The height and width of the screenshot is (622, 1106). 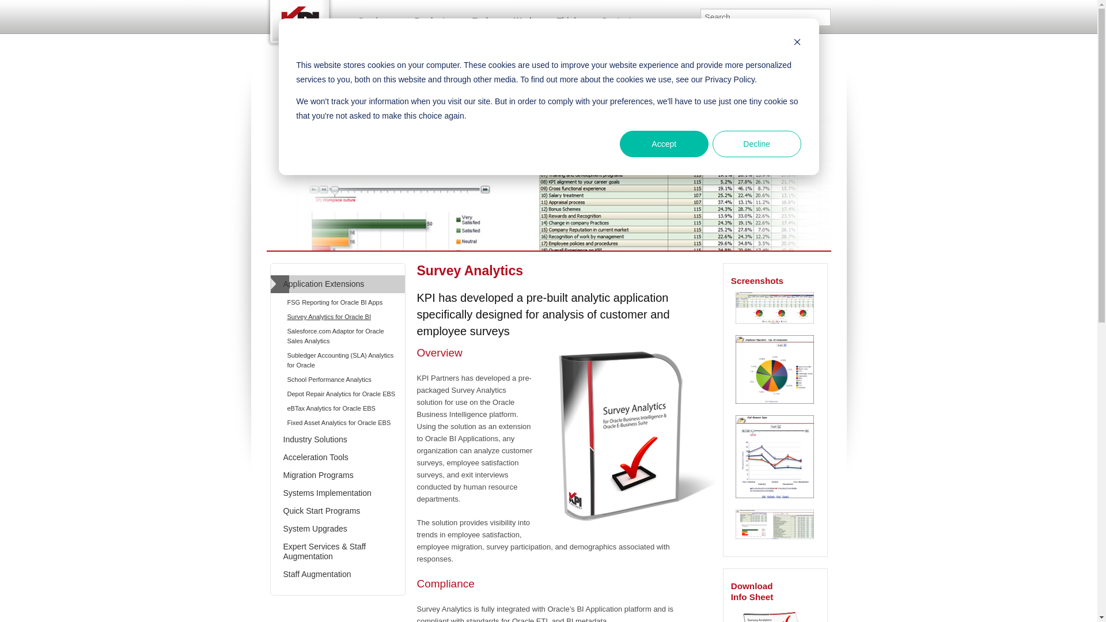 I want to click on Products, so click(x=432, y=17).